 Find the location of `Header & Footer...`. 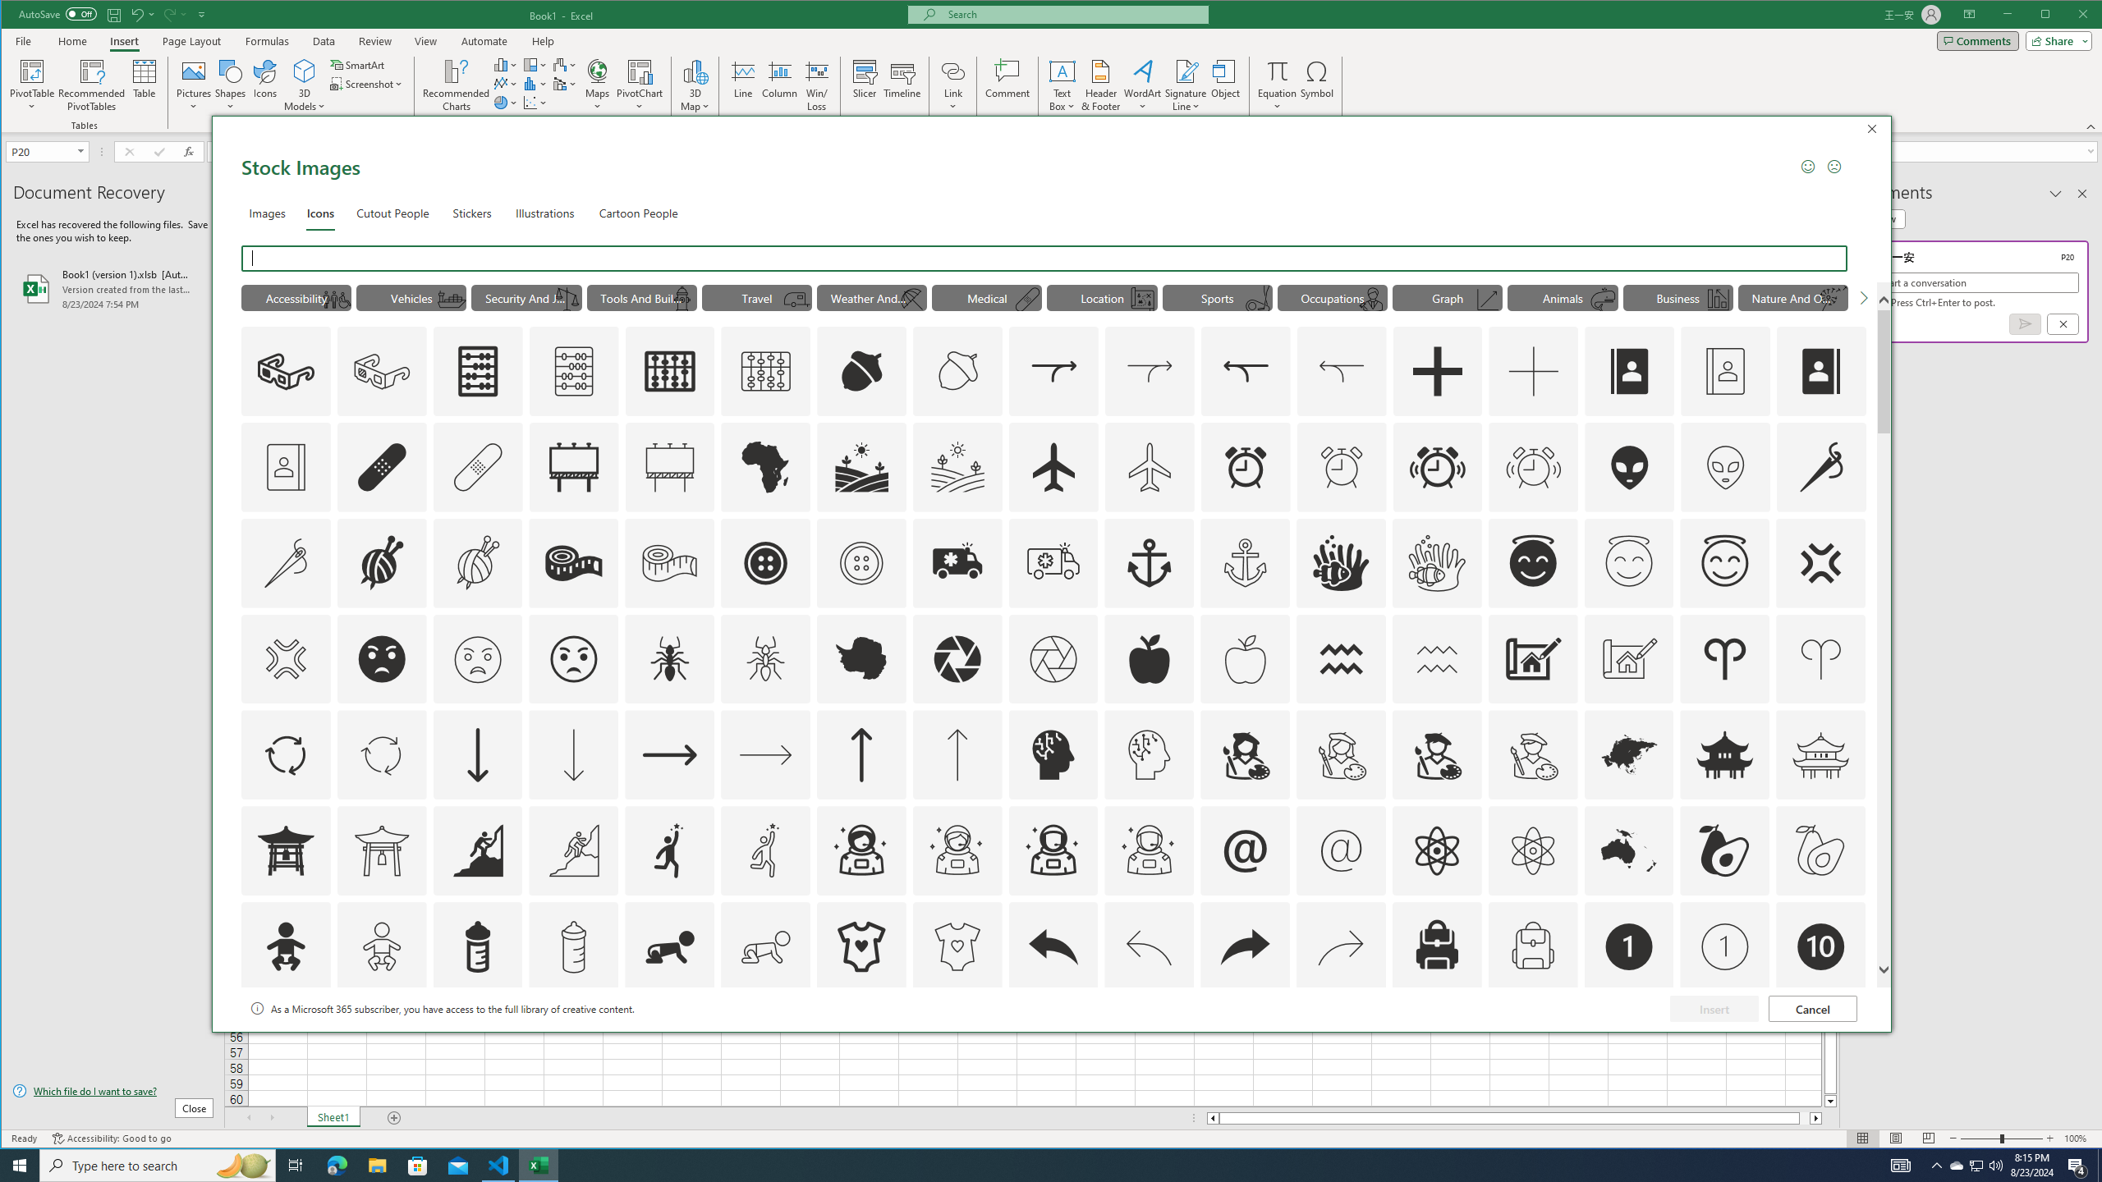

Header & Footer... is located at coordinates (1101, 85).